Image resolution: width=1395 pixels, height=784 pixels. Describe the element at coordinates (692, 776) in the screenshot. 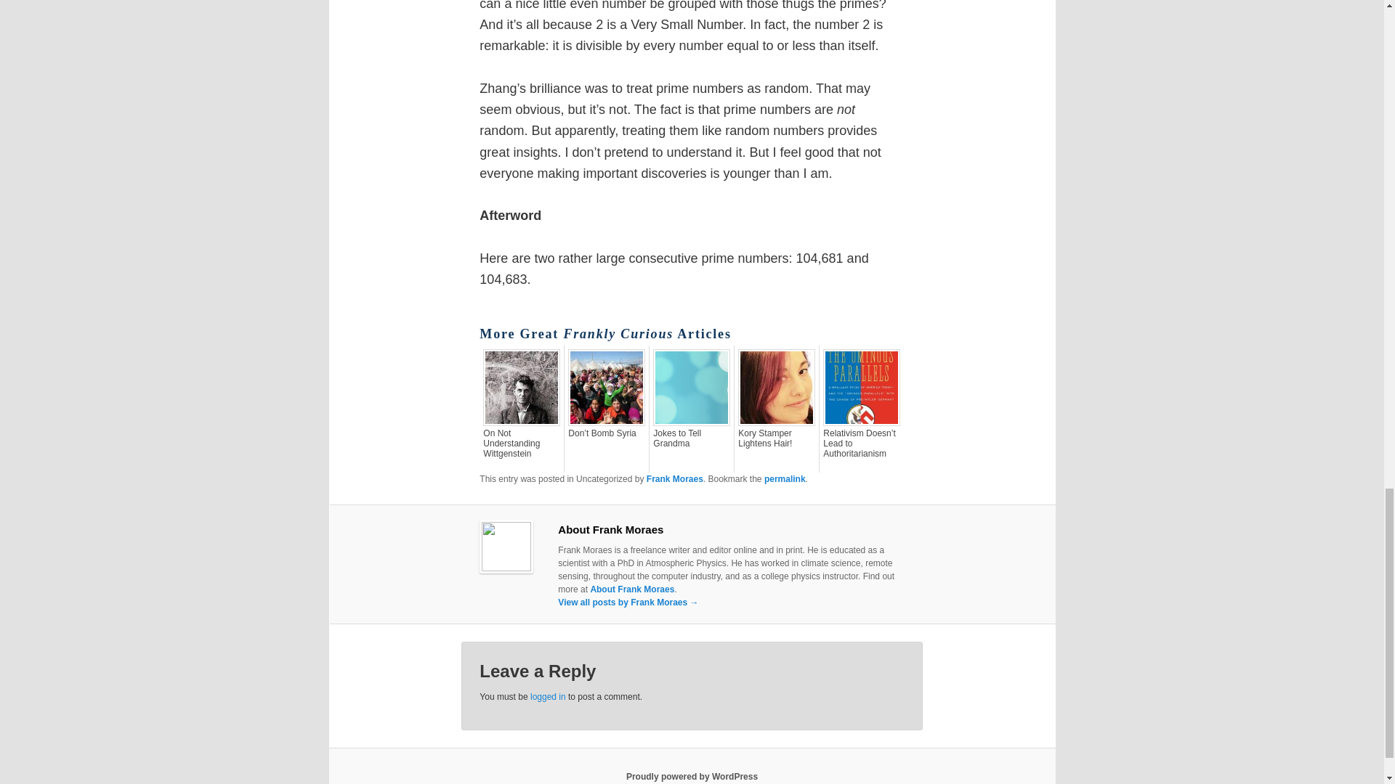

I see `Proudly powered by WordPress` at that location.